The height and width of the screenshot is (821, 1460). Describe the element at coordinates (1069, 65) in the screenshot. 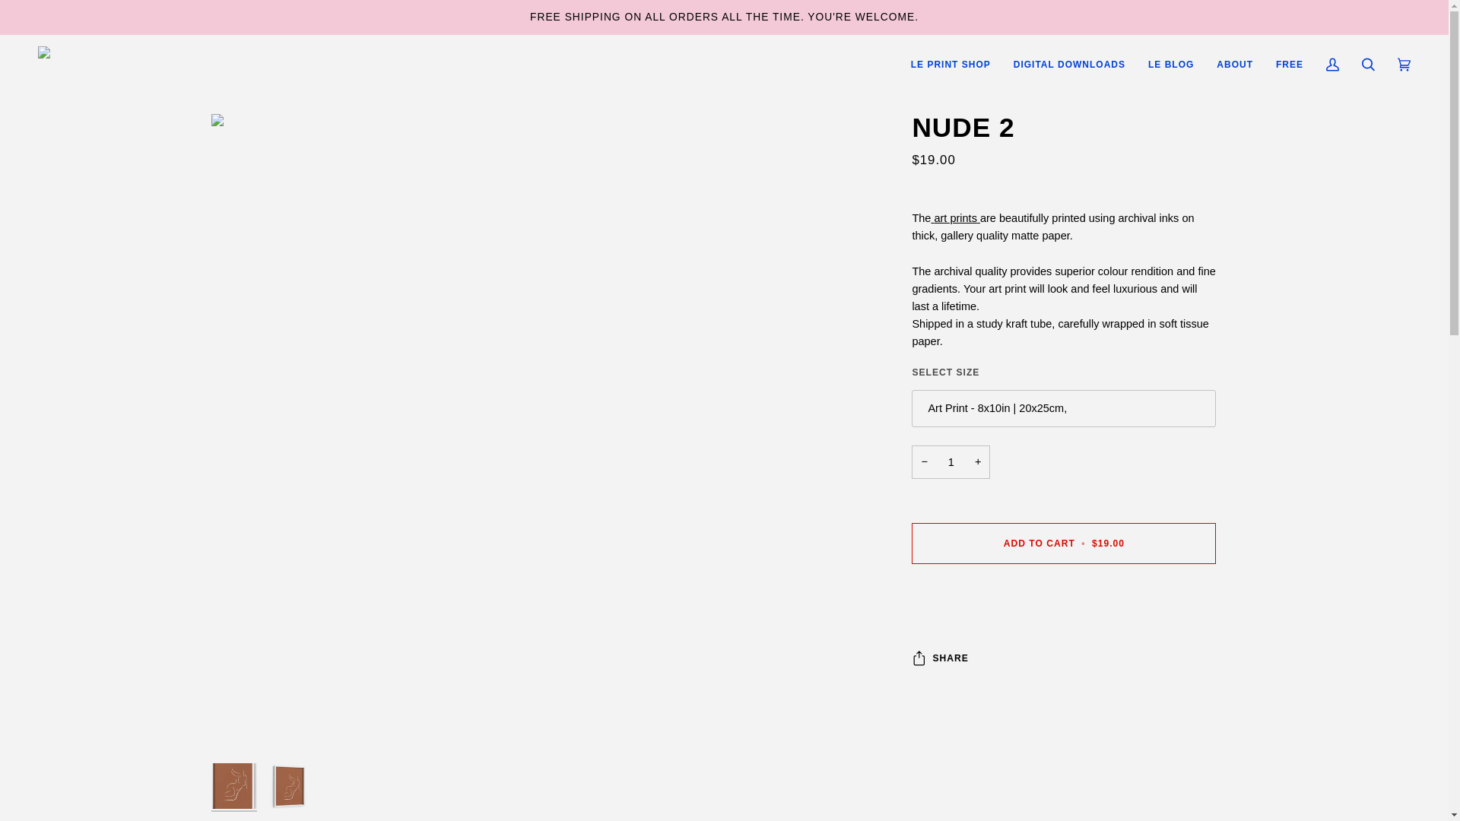

I see `DIGITAL DOWNLOADS` at that location.